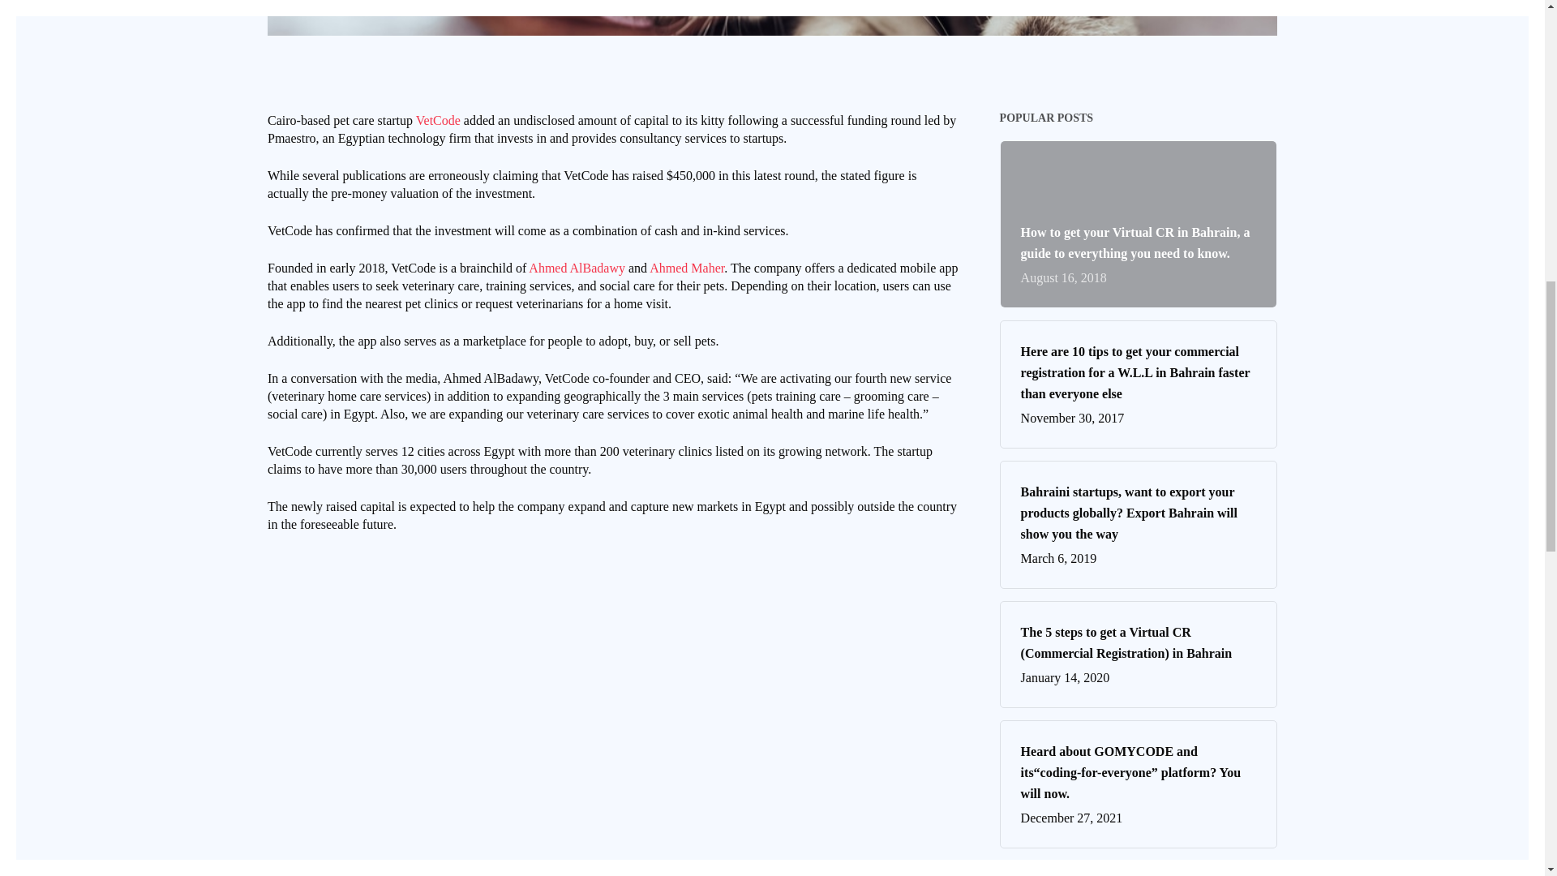 This screenshot has width=1557, height=876. What do you see at coordinates (686, 268) in the screenshot?
I see `Ahmed Maher` at bounding box center [686, 268].